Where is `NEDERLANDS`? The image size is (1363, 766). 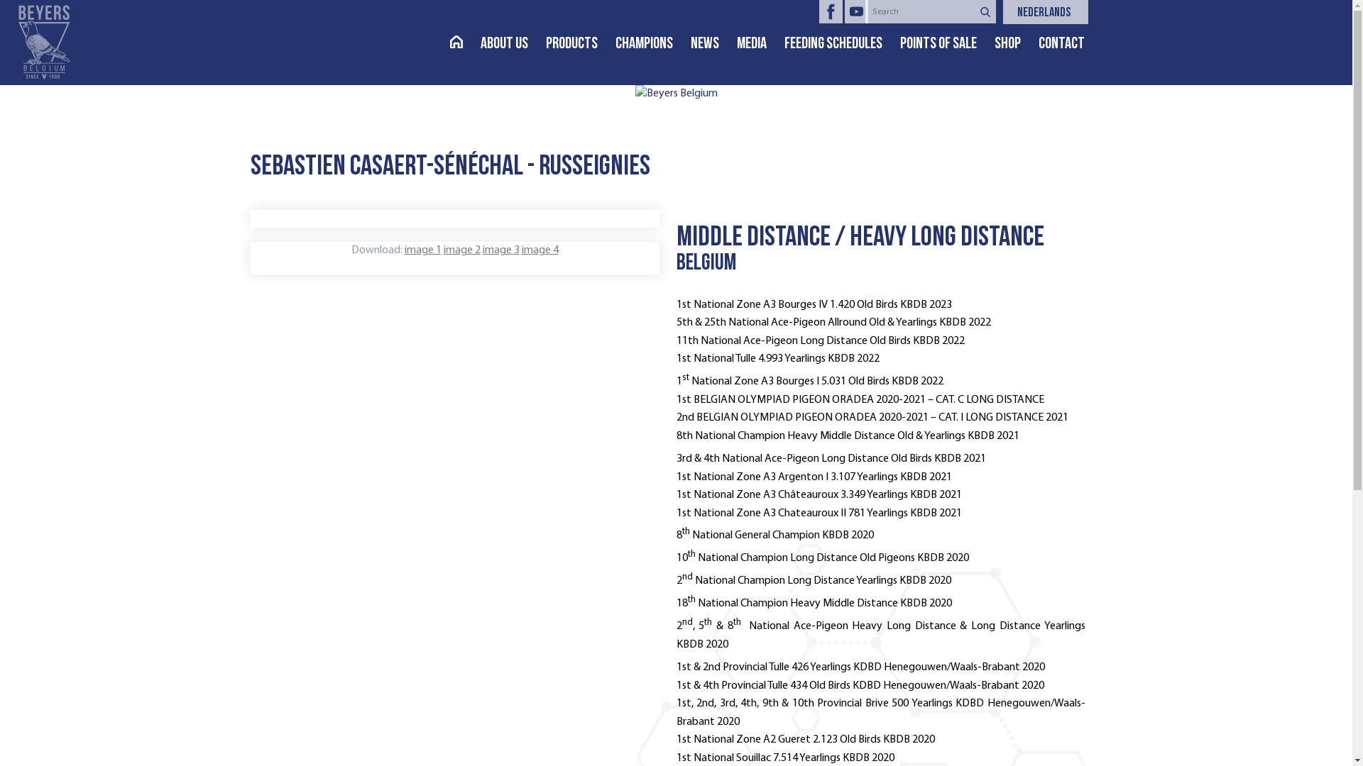
NEDERLANDS is located at coordinates (1052, 14).